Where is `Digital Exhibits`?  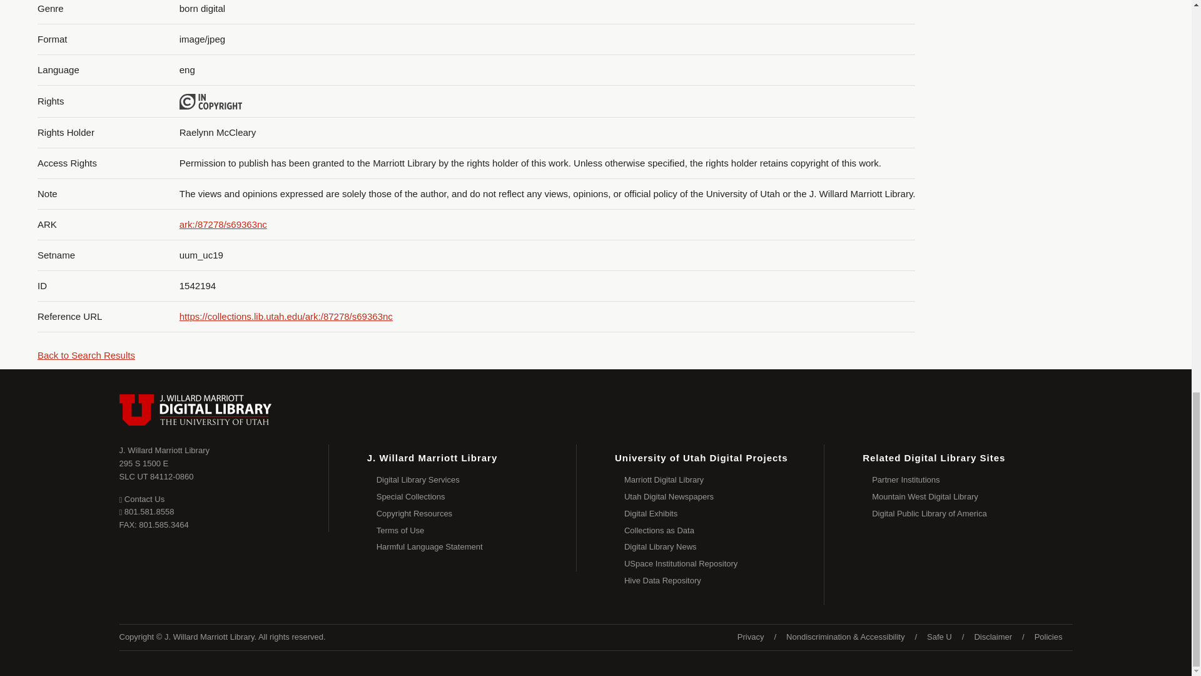
Digital Exhibits is located at coordinates (724, 513).